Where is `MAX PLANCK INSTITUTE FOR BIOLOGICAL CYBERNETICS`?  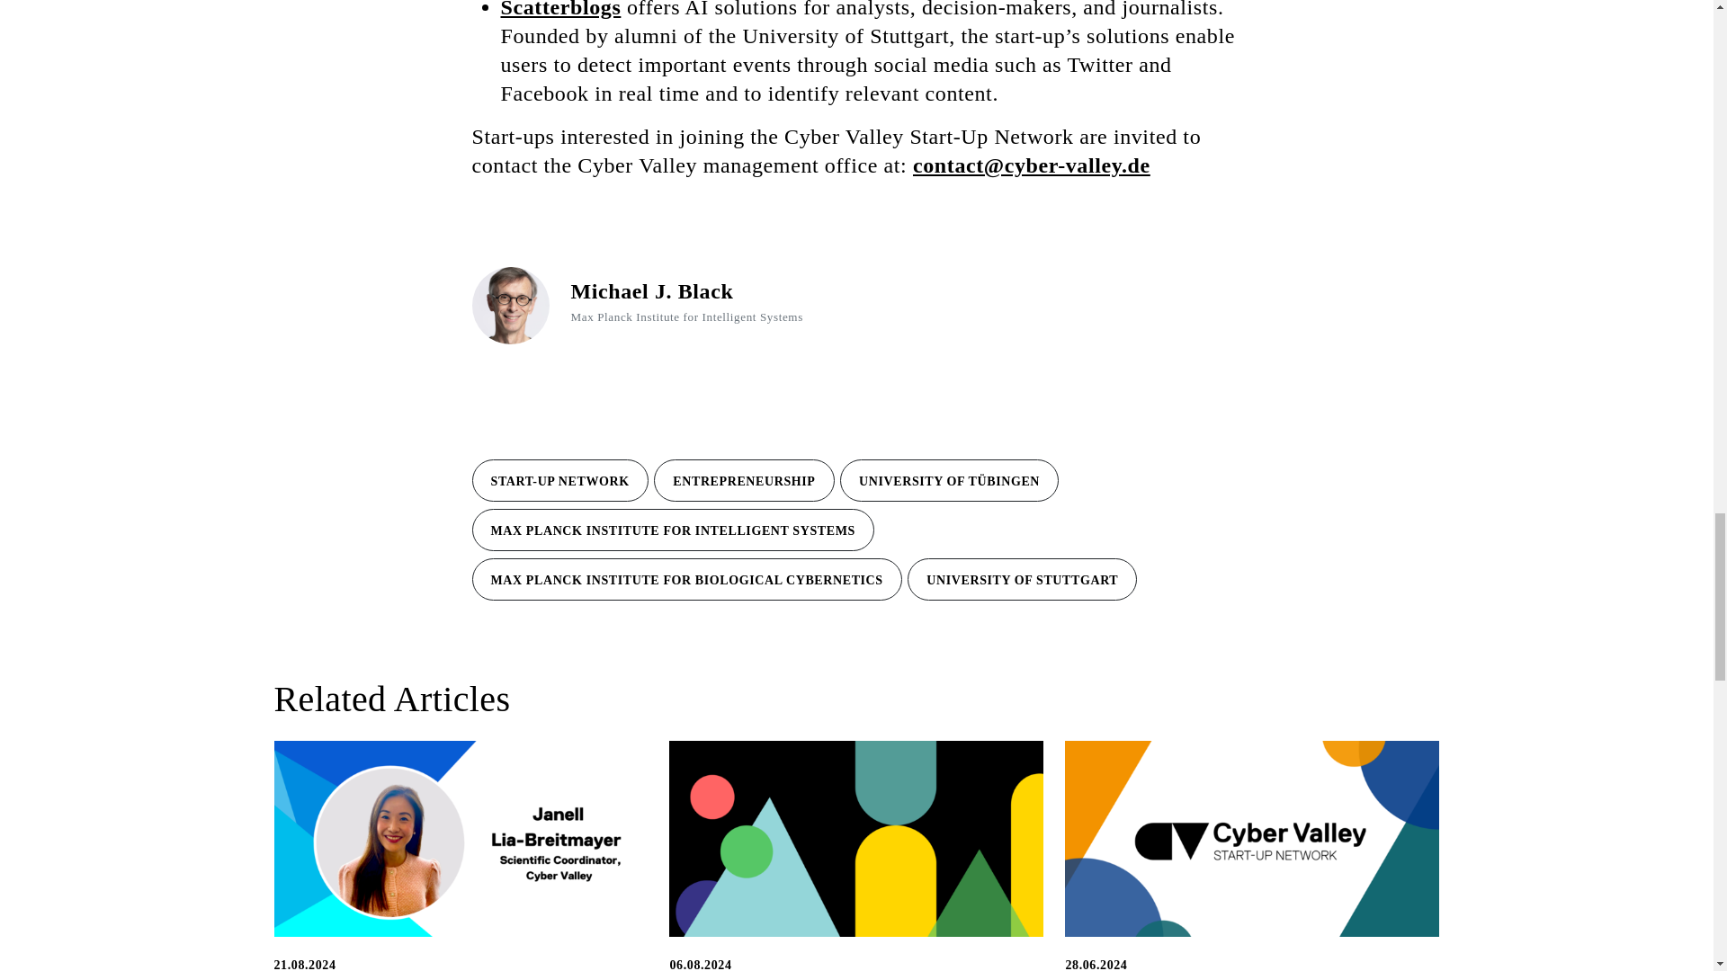 MAX PLANCK INSTITUTE FOR BIOLOGICAL CYBERNETICS is located at coordinates (686, 579).